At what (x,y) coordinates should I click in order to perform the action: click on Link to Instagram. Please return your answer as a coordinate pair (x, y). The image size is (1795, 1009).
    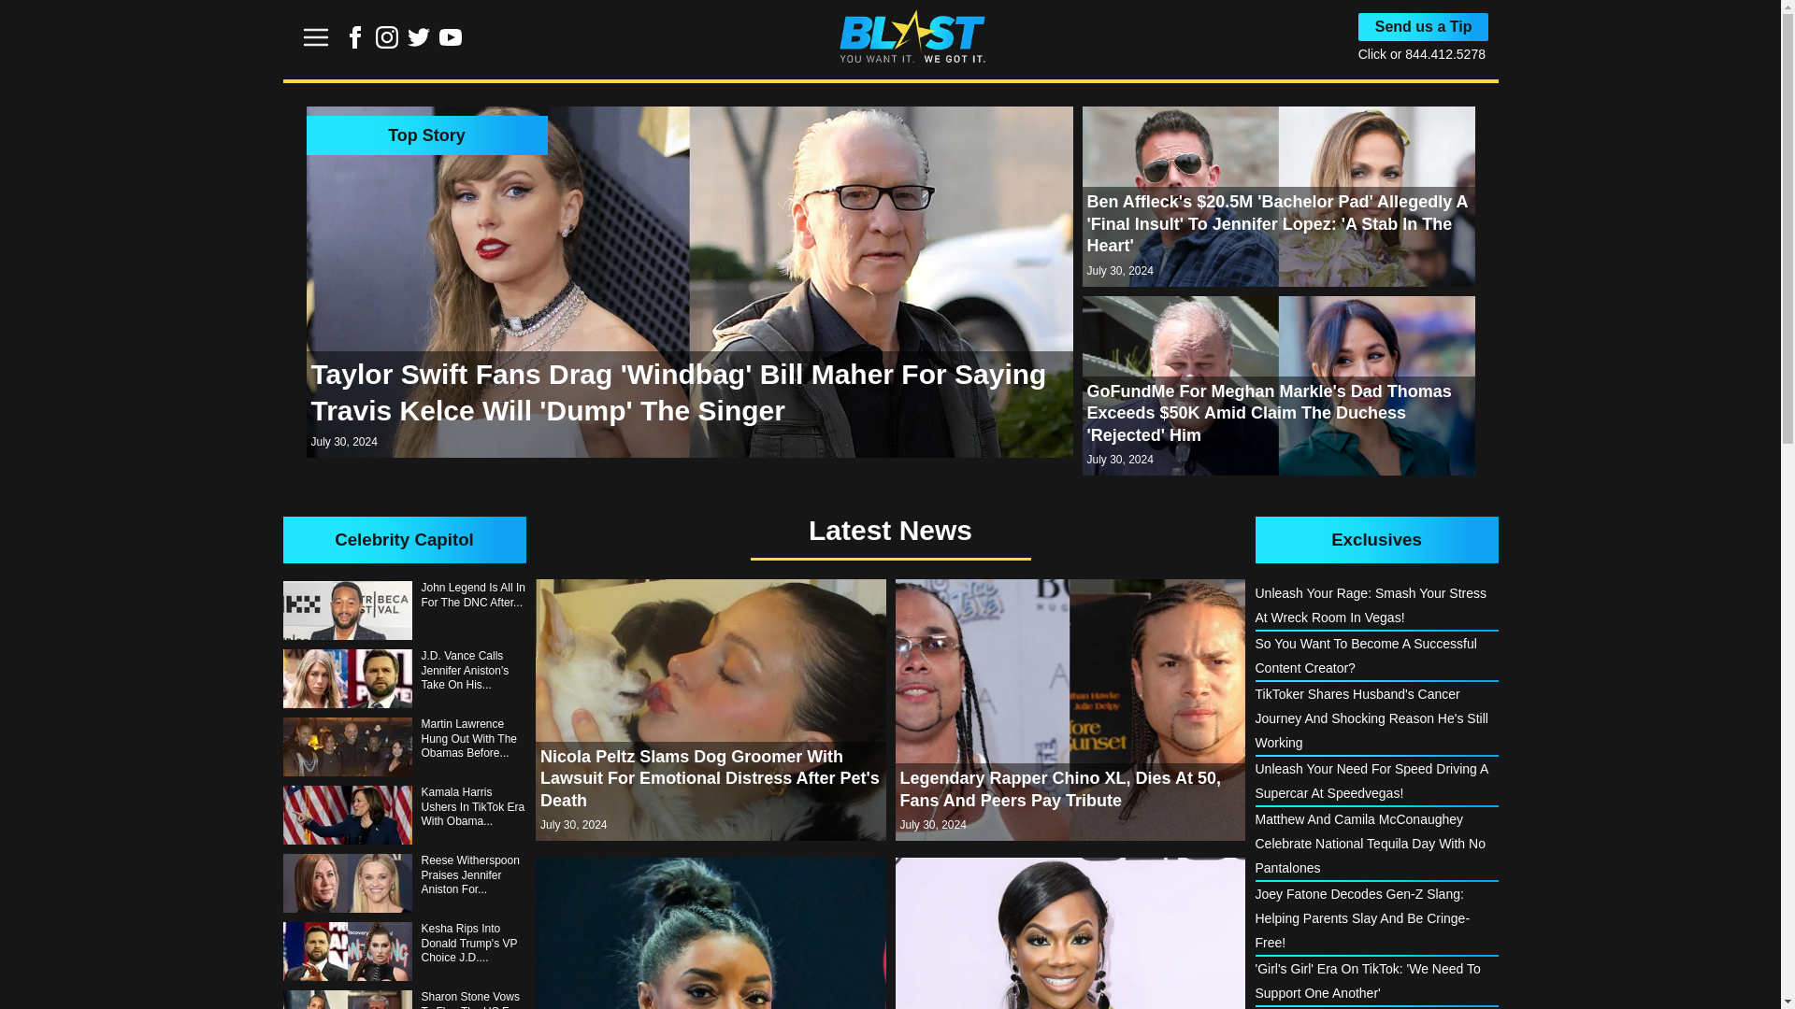
    Looking at the image, I should click on (387, 37).